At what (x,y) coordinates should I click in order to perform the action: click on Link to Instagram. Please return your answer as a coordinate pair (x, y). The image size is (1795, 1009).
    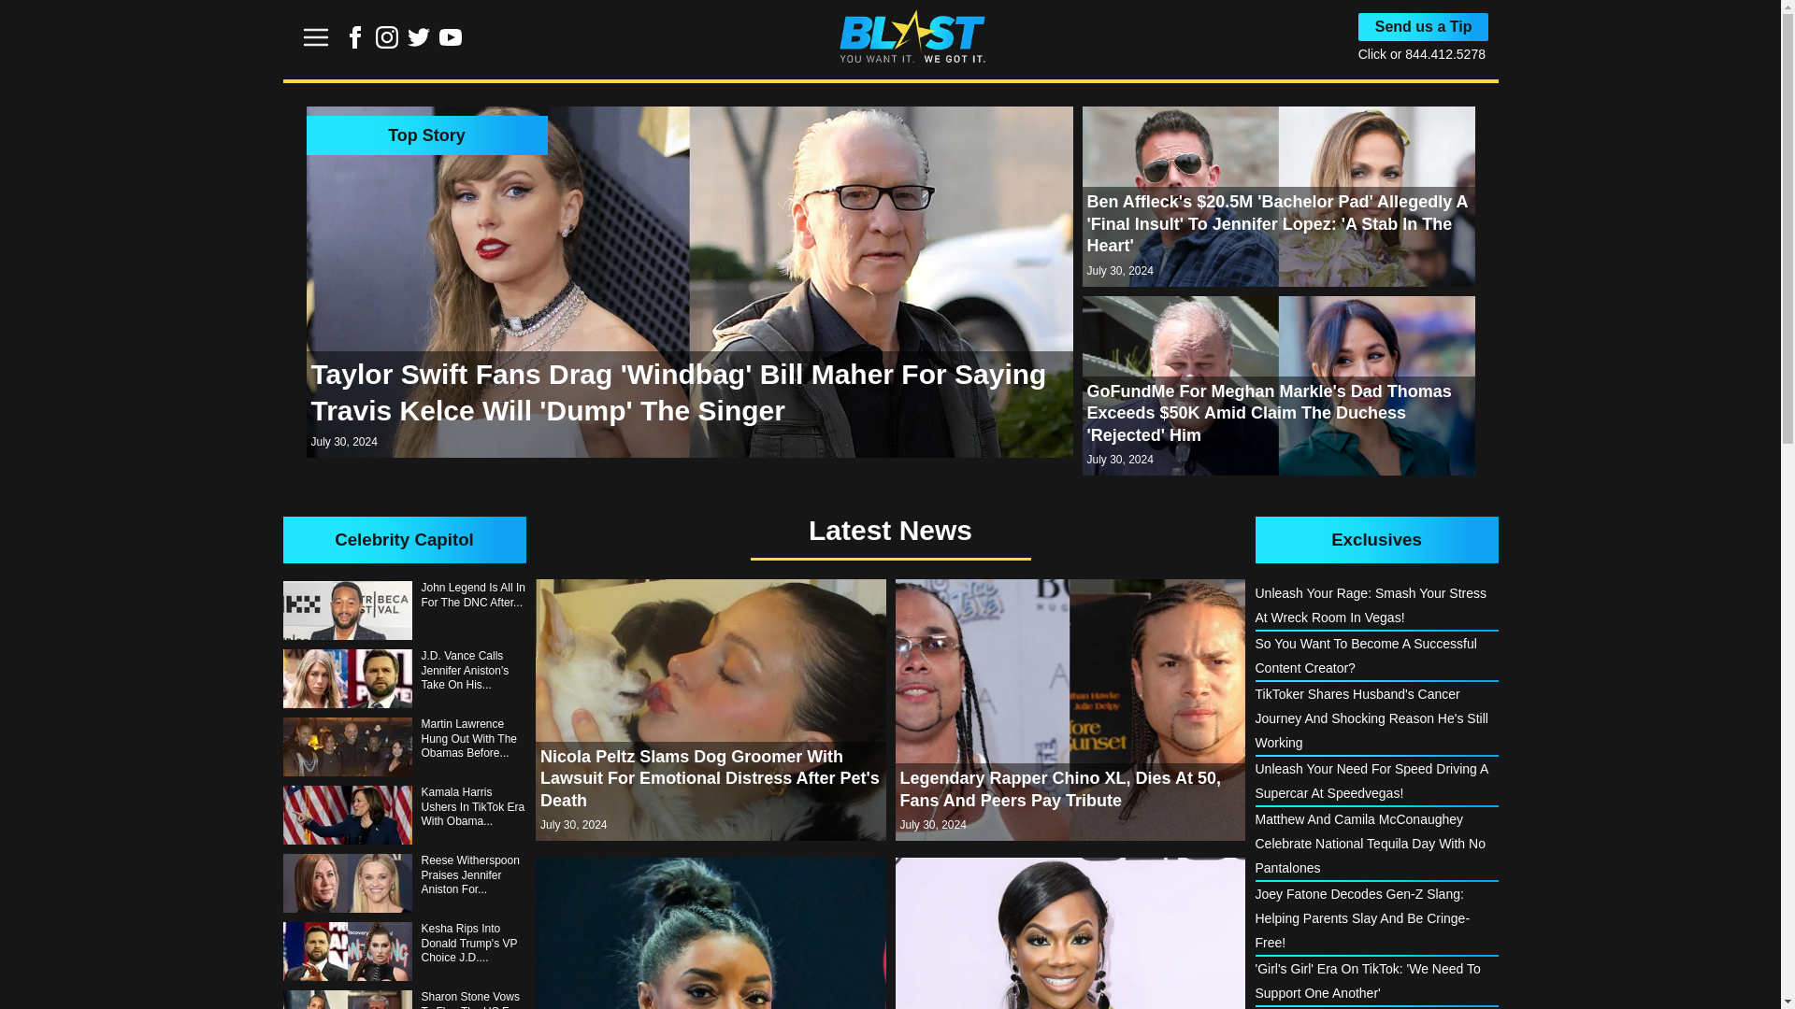
    Looking at the image, I should click on (387, 37).